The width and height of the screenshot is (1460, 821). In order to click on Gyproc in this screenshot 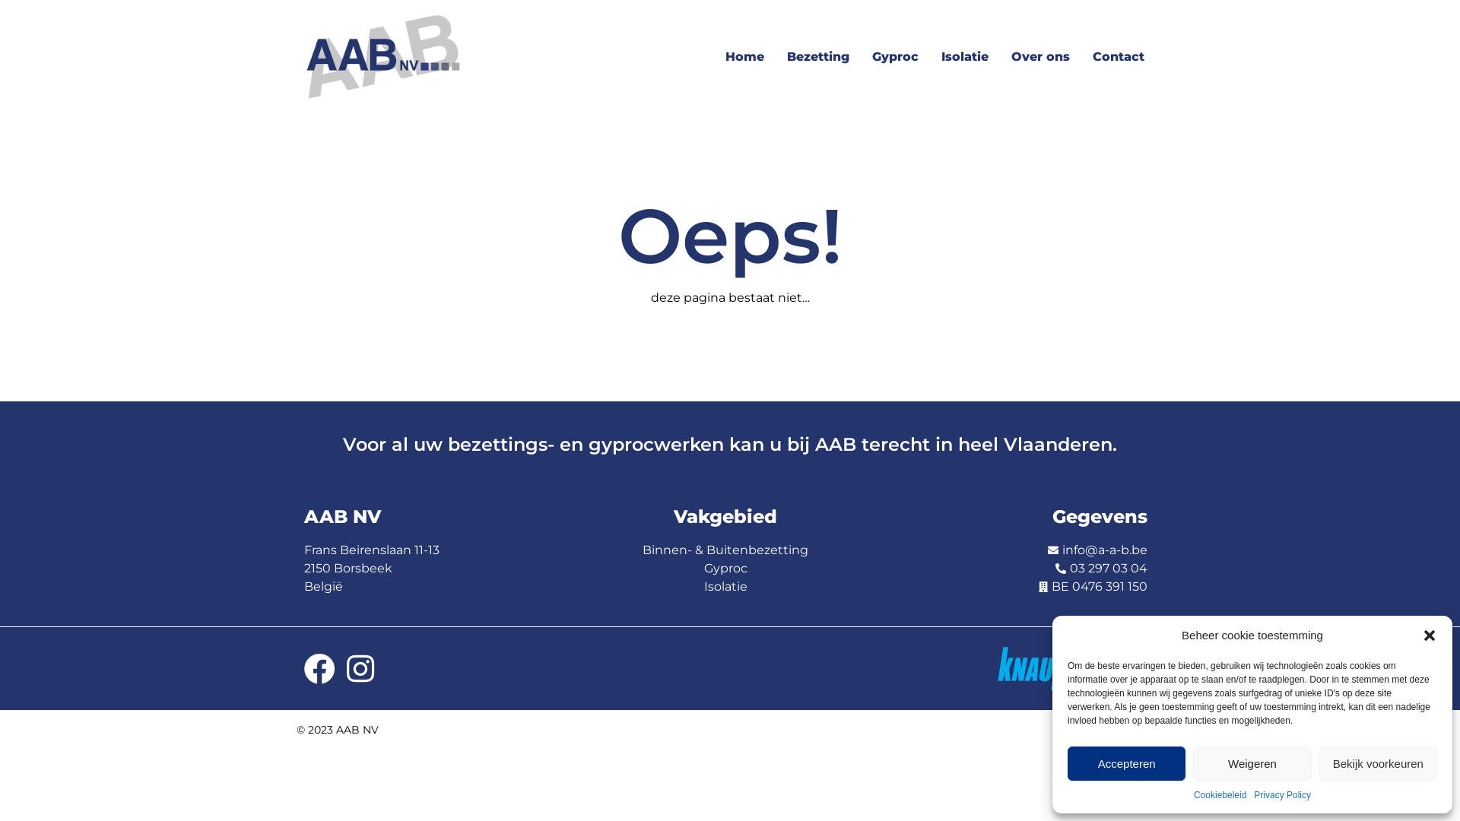, I will do `click(896, 57)`.